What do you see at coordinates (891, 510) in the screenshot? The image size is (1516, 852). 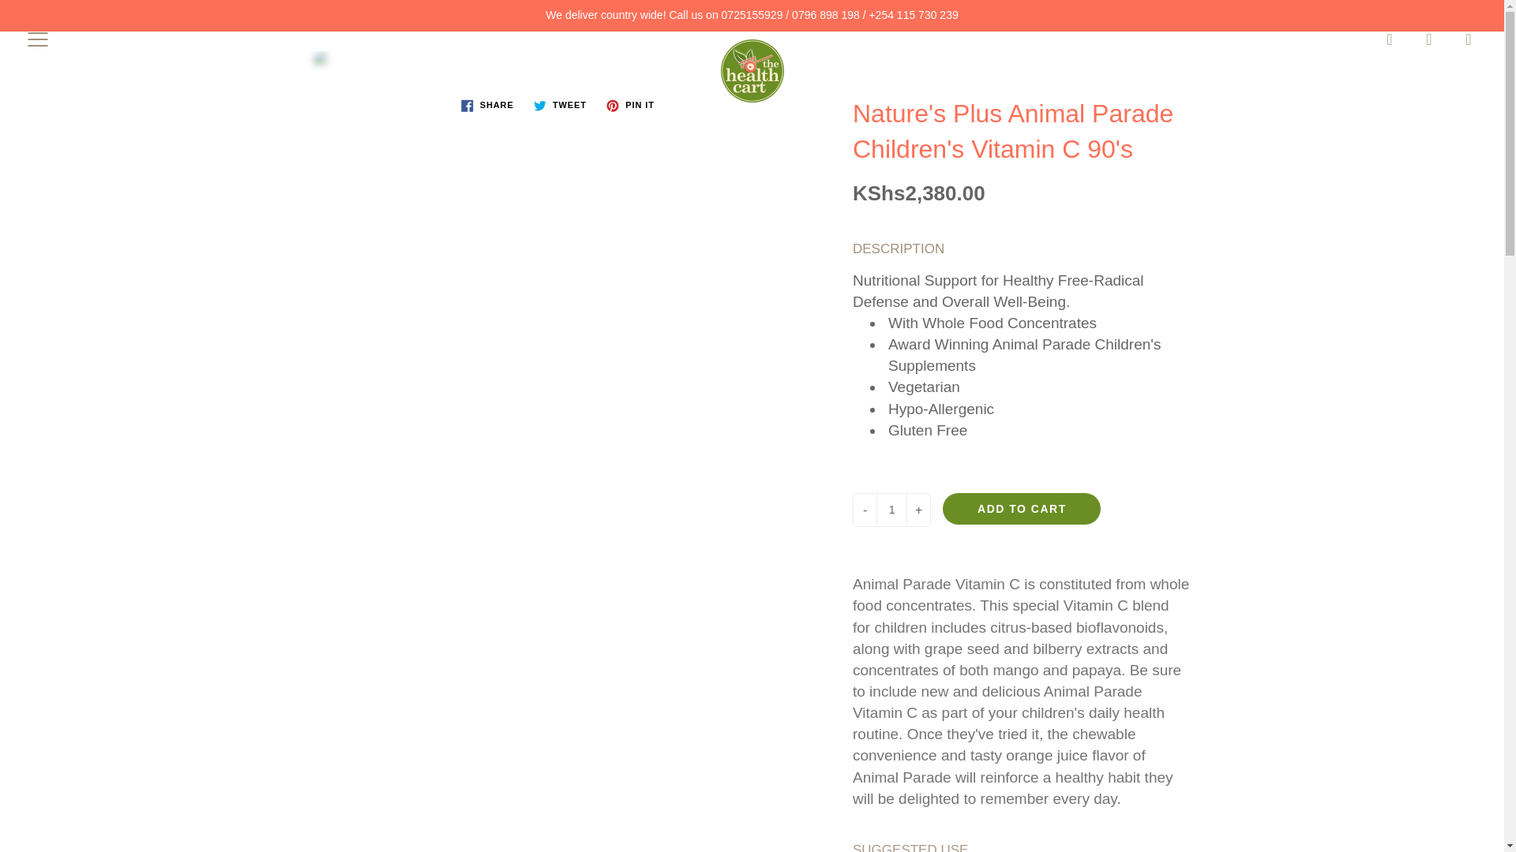 I see `1` at bounding box center [891, 510].